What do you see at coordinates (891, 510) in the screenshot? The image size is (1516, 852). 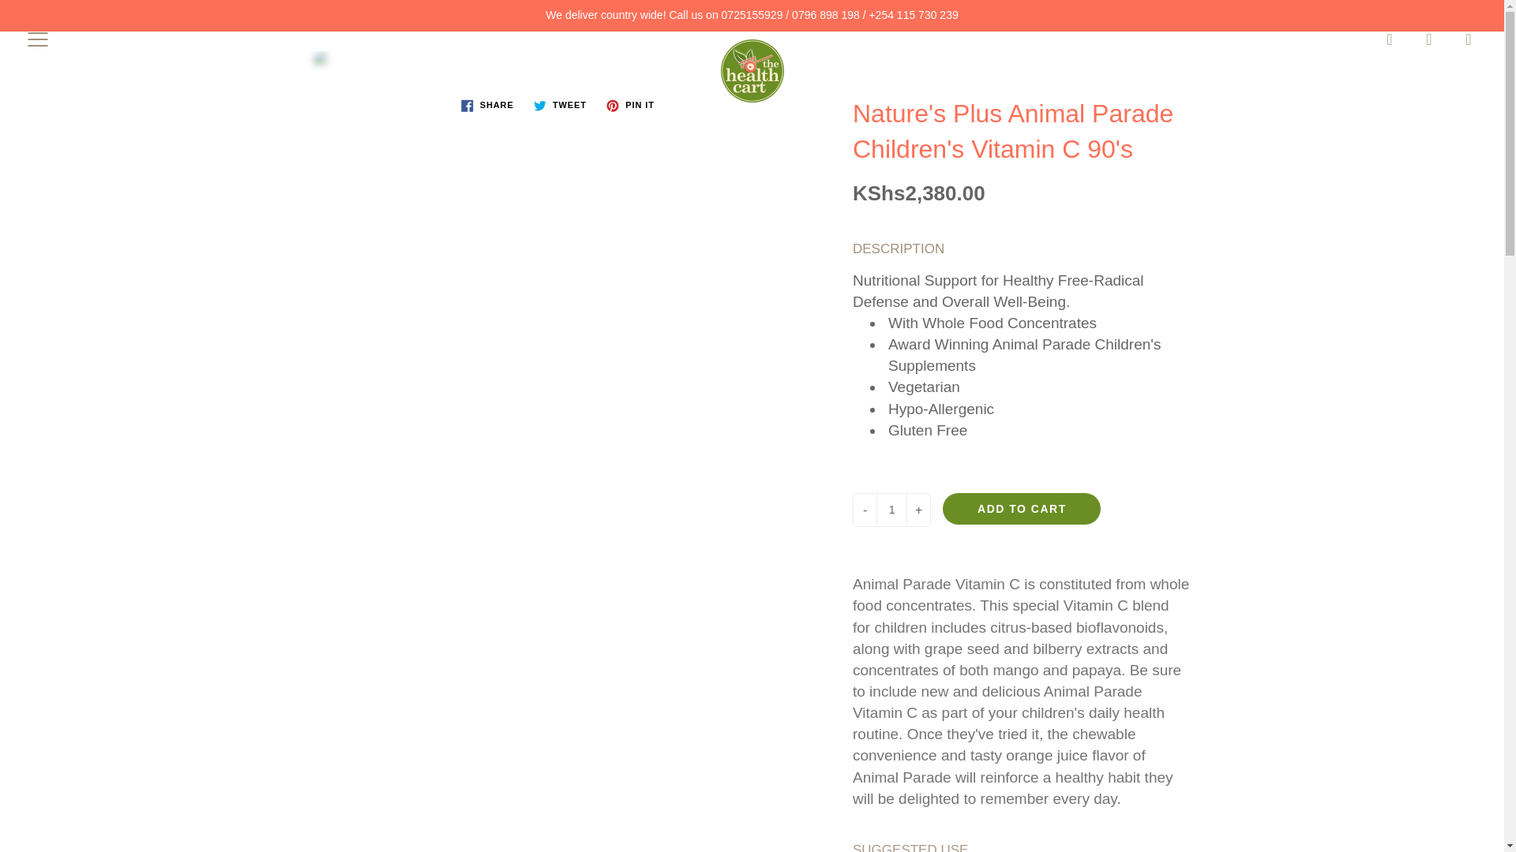 I see `1` at bounding box center [891, 510].